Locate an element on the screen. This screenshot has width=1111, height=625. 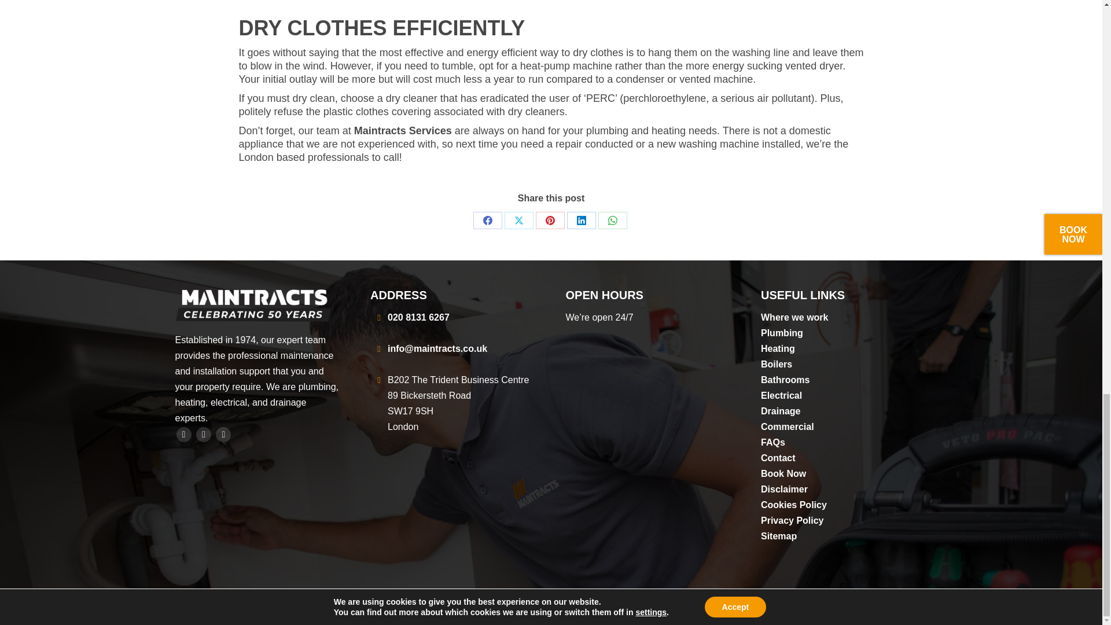
LinkedIn is located at coordinates (581, 220).